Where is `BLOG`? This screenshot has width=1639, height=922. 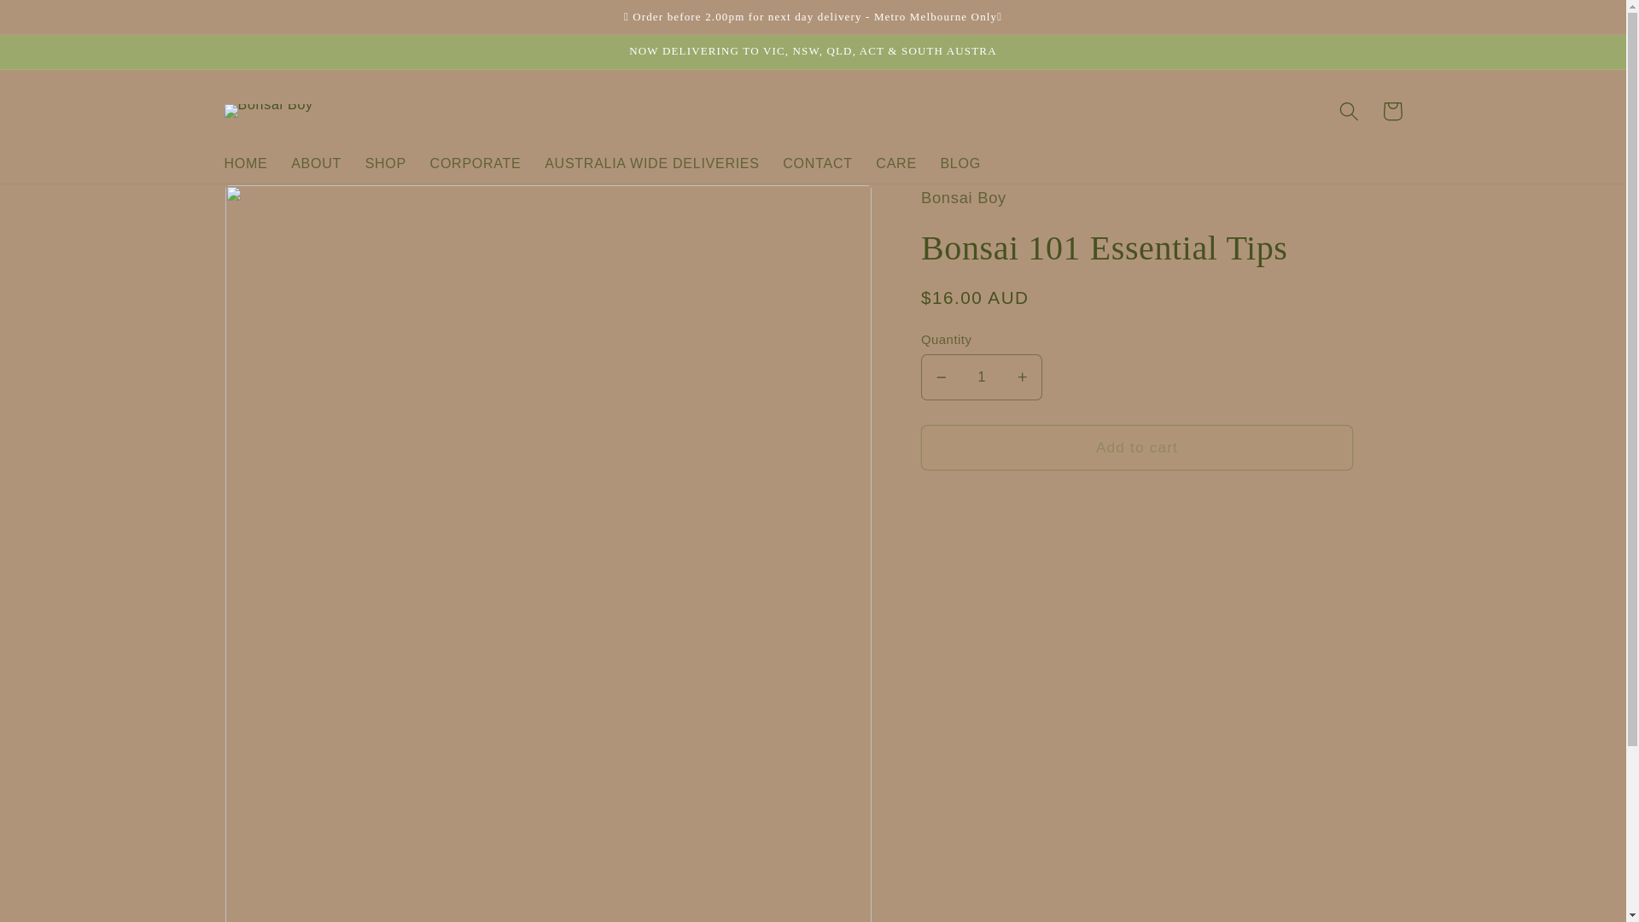 BLOG is located at coordinates (961, 162).